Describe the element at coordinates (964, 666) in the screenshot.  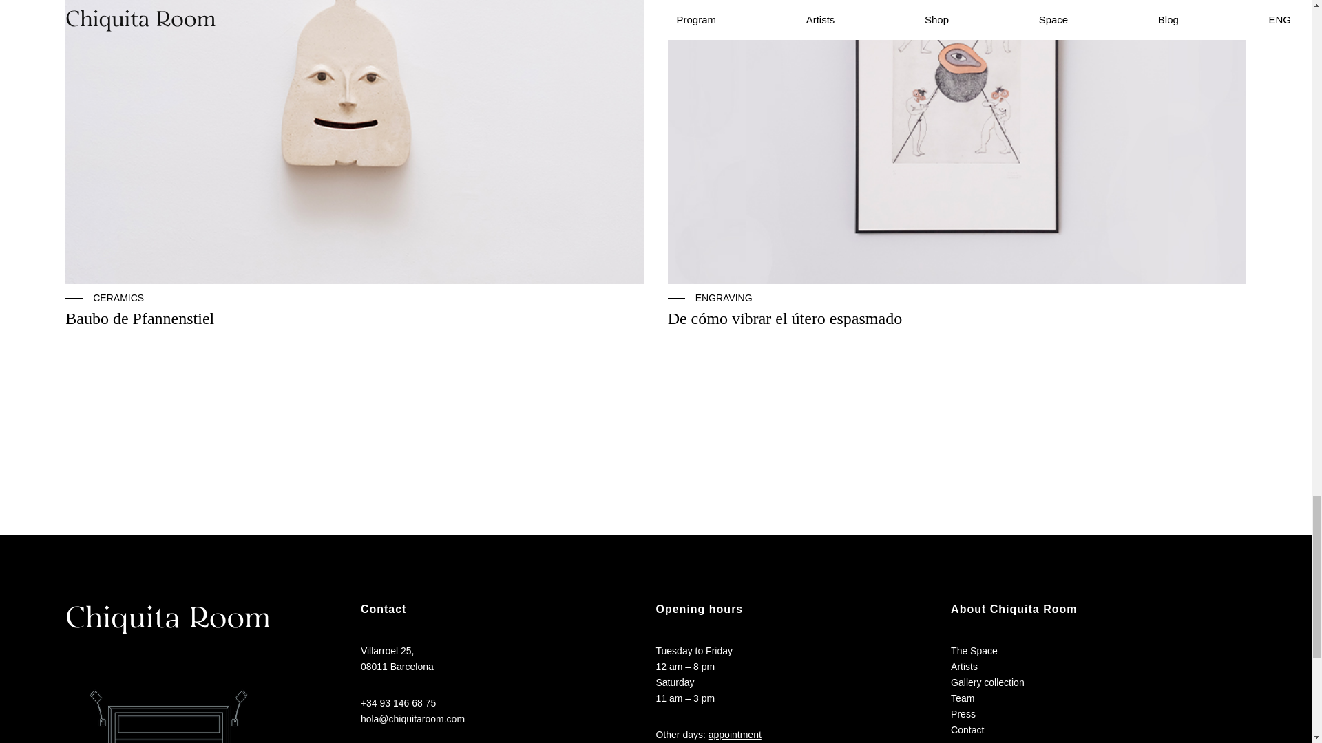
I see `Artists` at that location.